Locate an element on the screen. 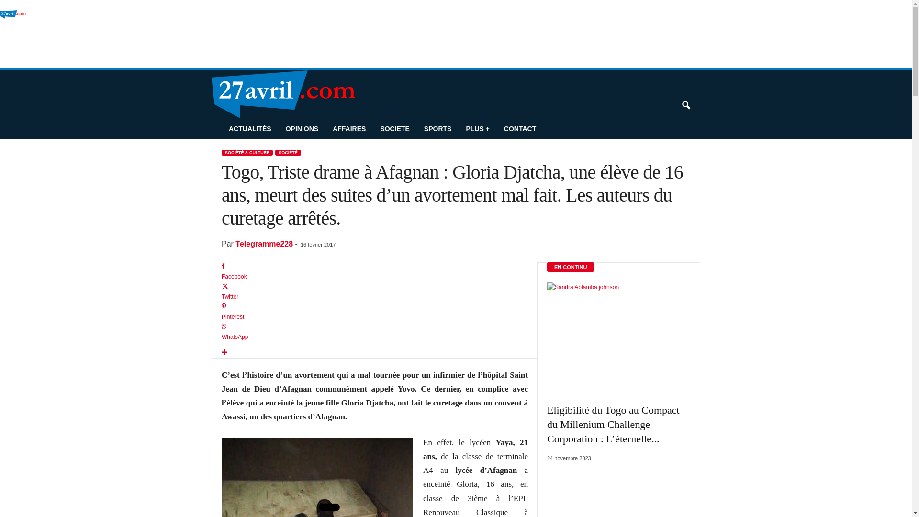  CONTACT is located at coordinates (520, 129).